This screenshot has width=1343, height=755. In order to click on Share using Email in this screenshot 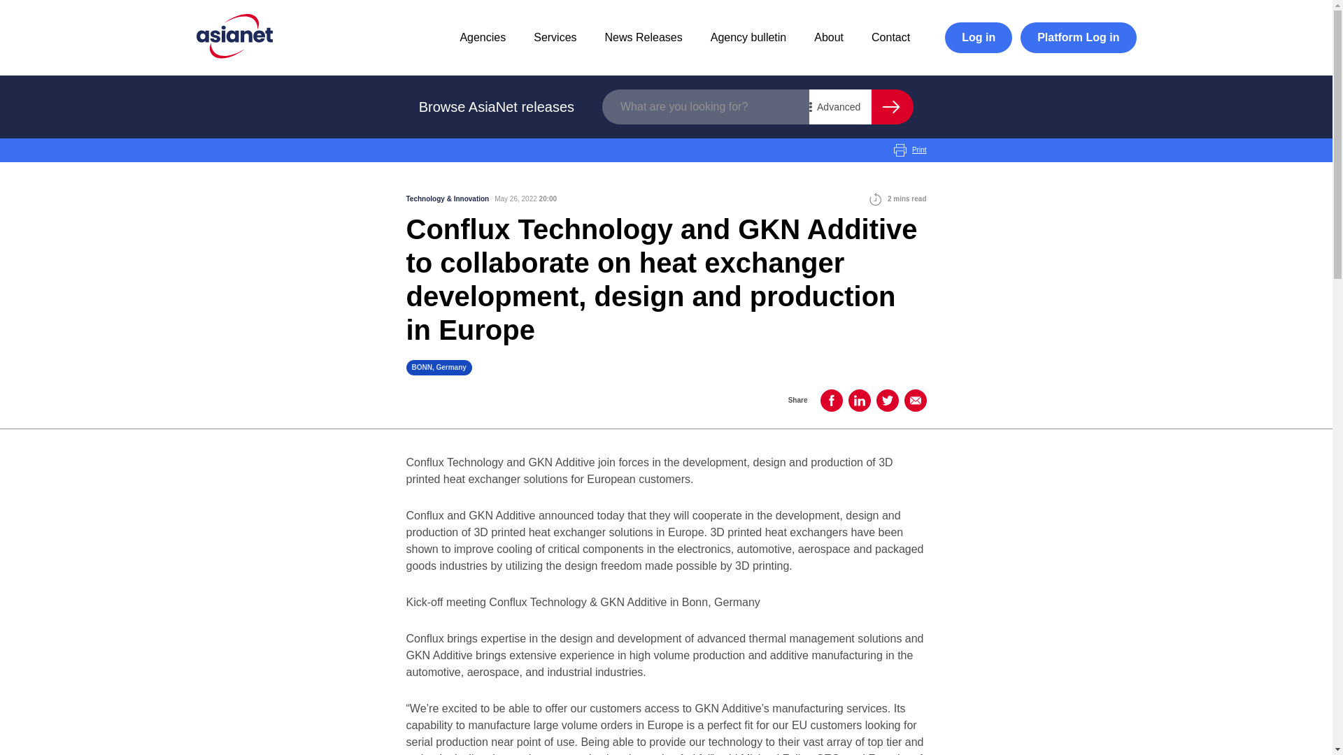, I will do `click(915, 400)`.